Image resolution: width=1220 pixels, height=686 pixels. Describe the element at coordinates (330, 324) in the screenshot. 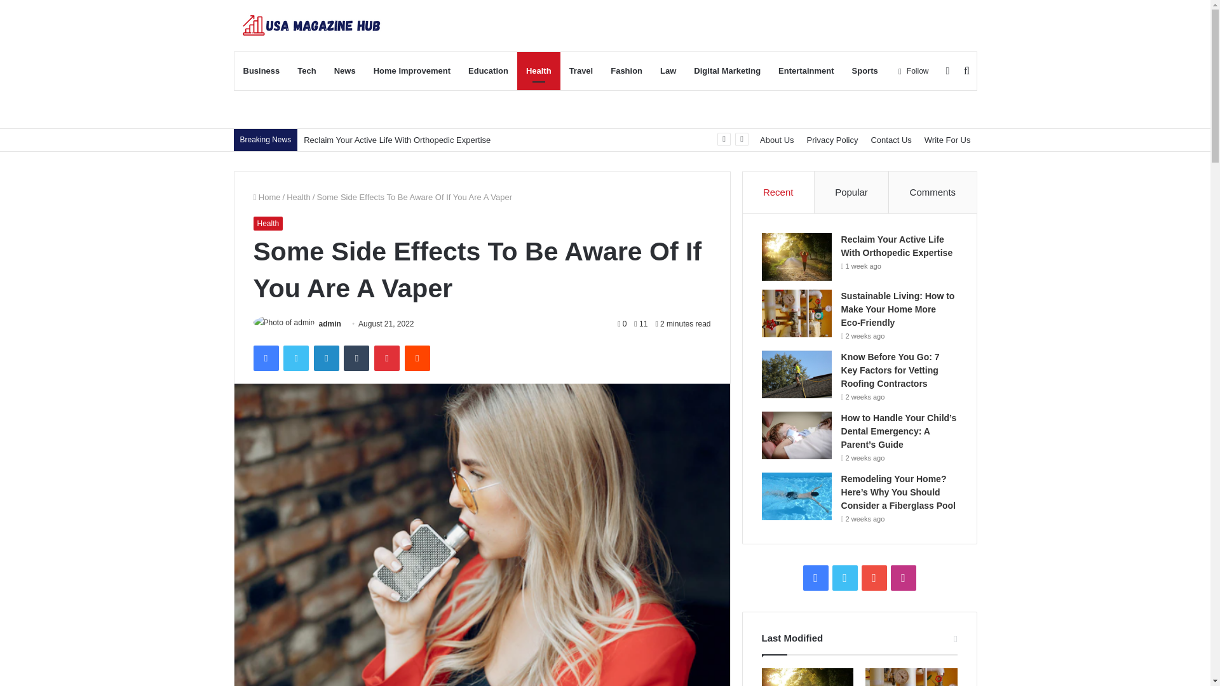

I see `admin` at that location.